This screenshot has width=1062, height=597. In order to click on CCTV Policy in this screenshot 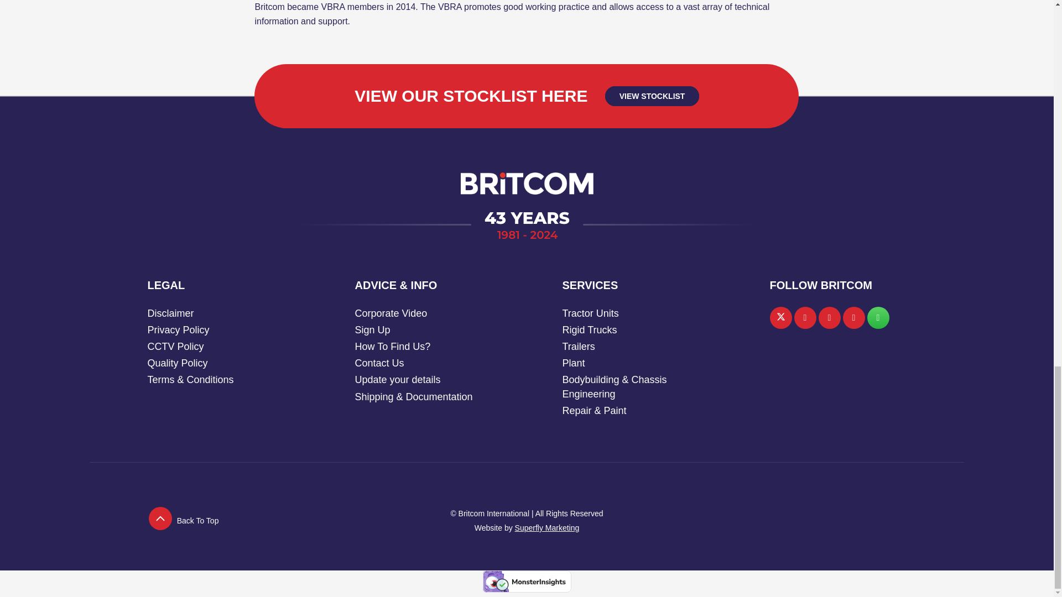, I will do `click(175, 346)`.